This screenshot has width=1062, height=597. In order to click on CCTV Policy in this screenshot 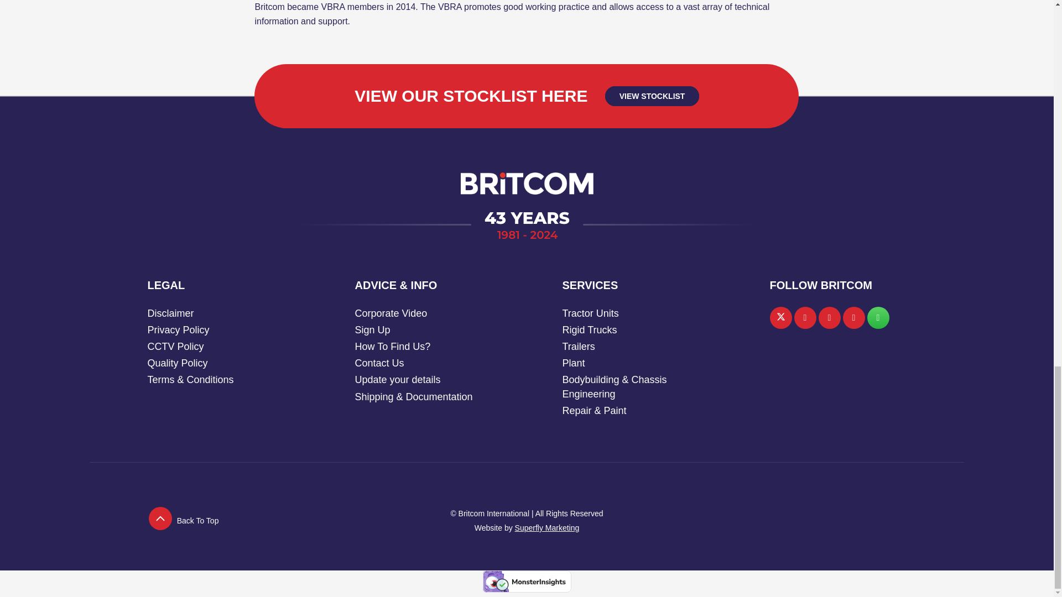, I will do `click(175, 346)`.